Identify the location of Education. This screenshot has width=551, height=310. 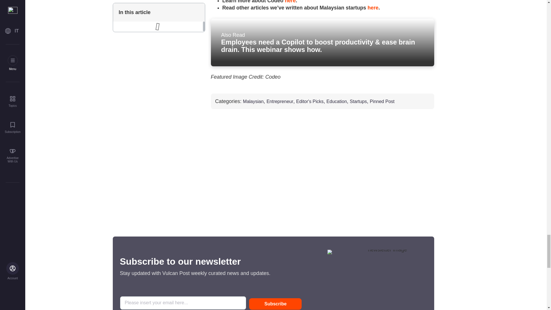
(337, 102).